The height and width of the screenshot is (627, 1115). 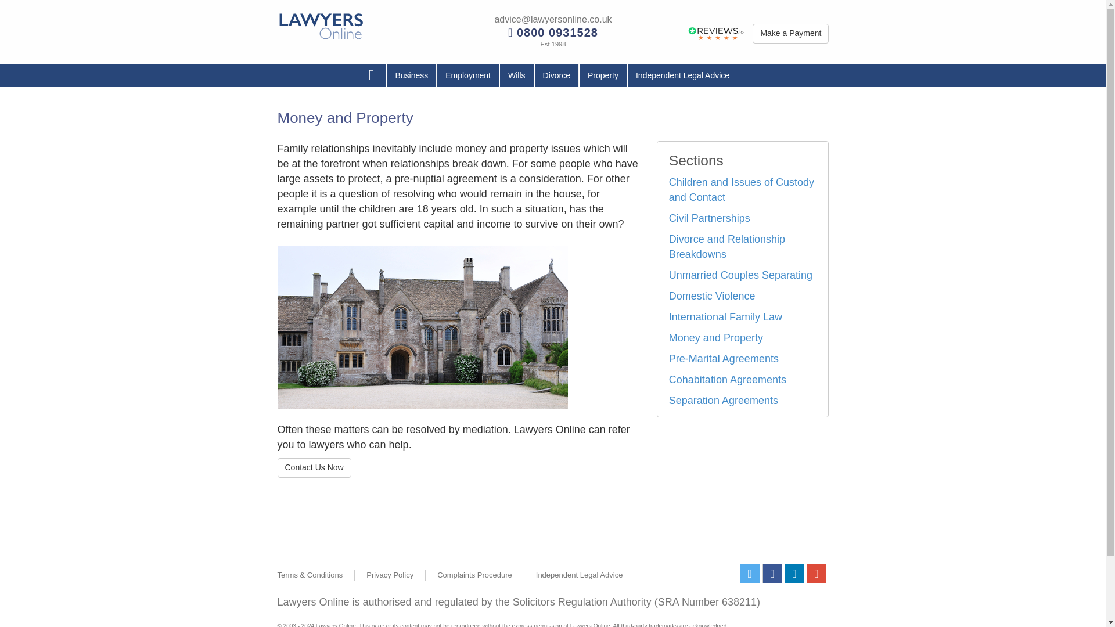 What do you see at coordinates (517, 75) in the screenshot?
I see `Wills` at bounding box center [517, 75].